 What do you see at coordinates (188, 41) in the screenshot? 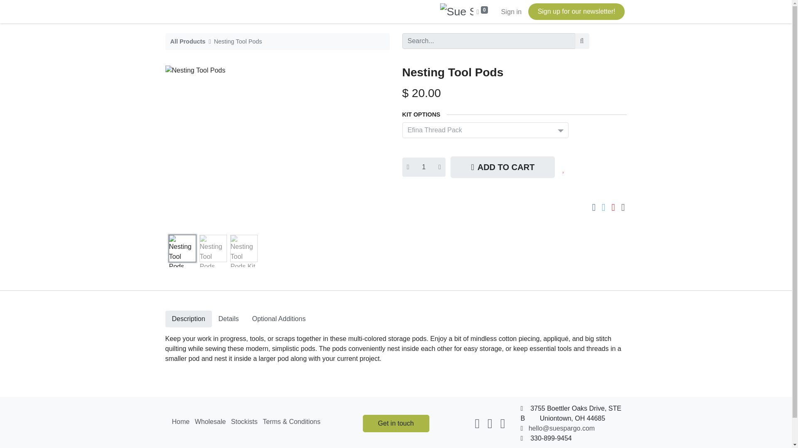
I see `All Products` at bounding box center [188, 41].